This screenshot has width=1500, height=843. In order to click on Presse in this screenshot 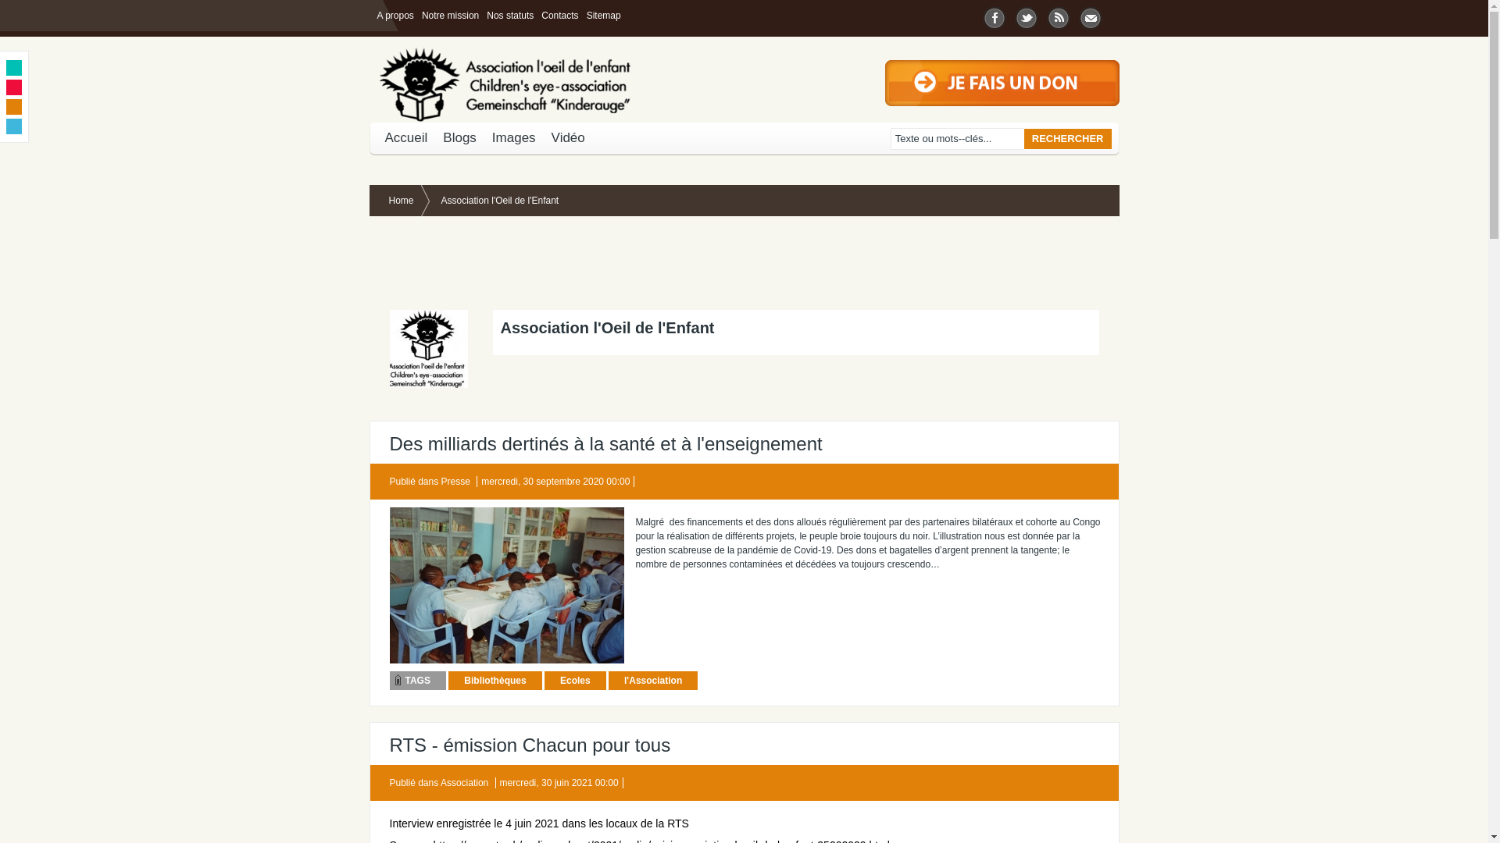, I will do `click(456, 481)`.